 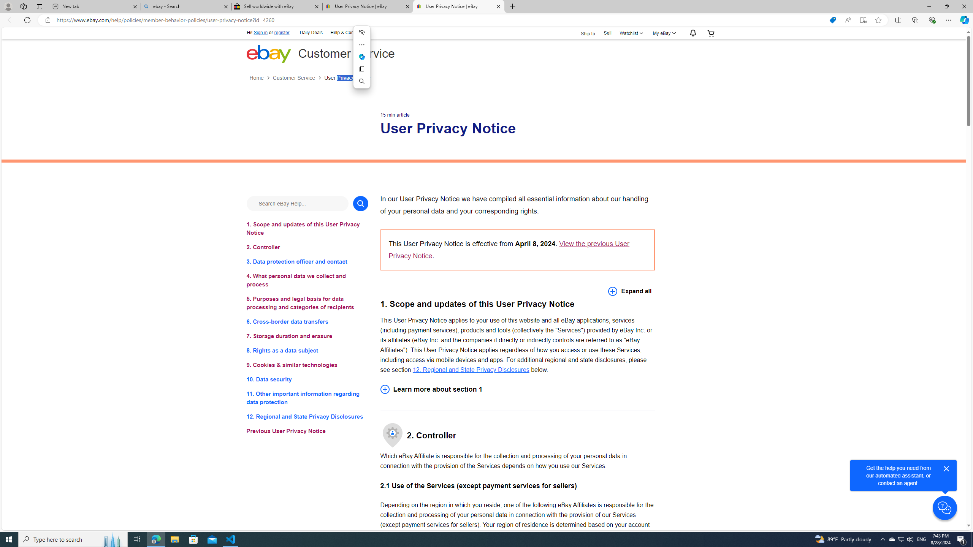 I want to click on eBay Home, so click(x=268, y=53).